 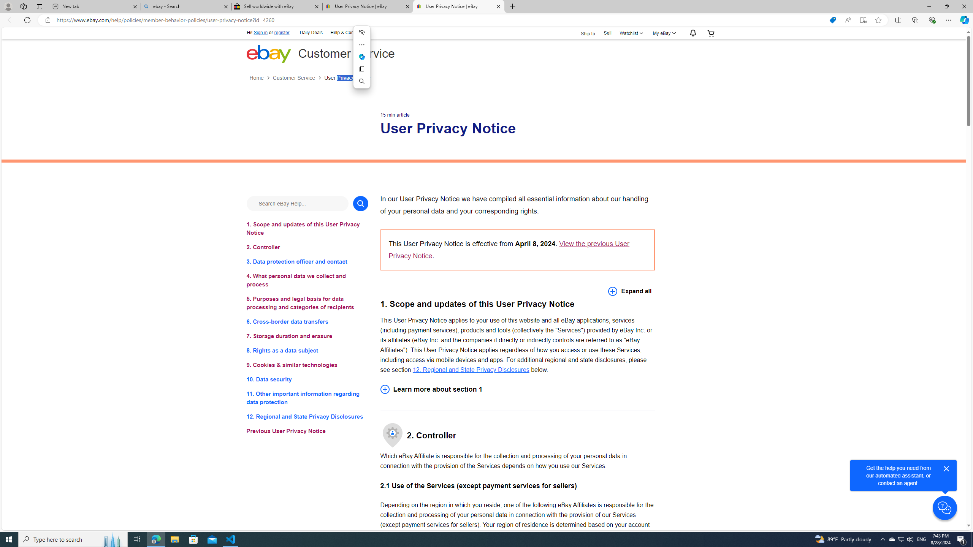 I want to click on eBay Home, so click(x=268, y=53).